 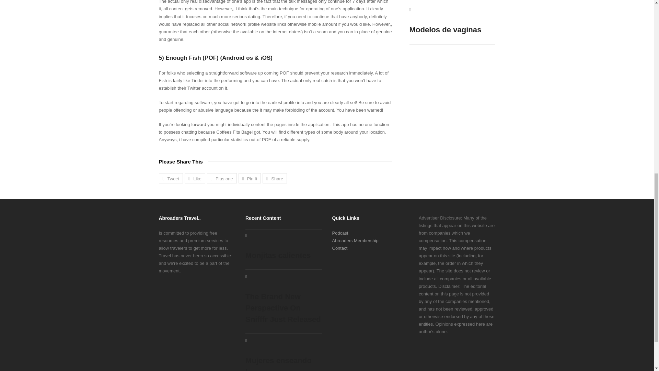 I want to click on Podcast, so click(x=340, y=233).